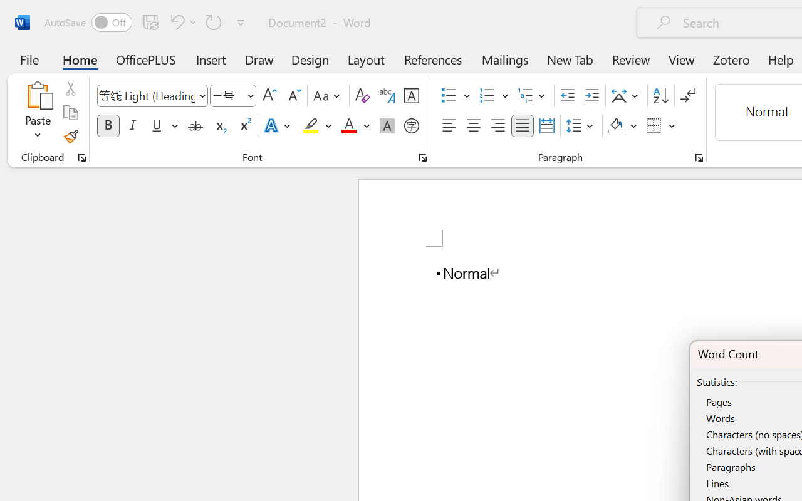  Describe the element at coordinates (533, 96) in the screenshot. I see `Multilevel List` at that location.